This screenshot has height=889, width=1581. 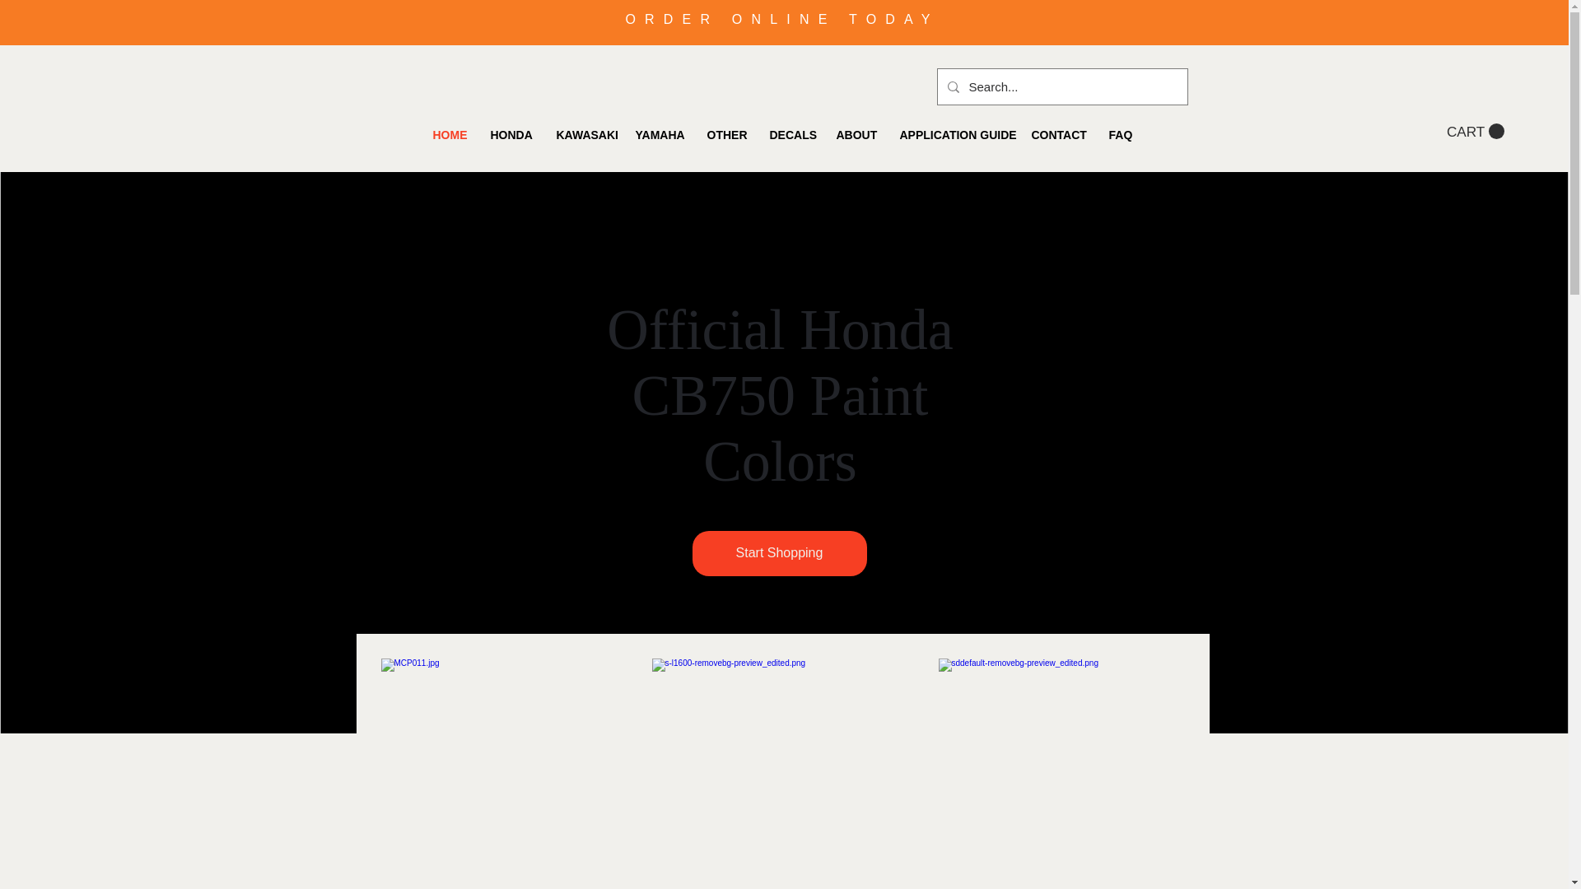 I want to click on CONTACT, so click(x=1058, y=135).